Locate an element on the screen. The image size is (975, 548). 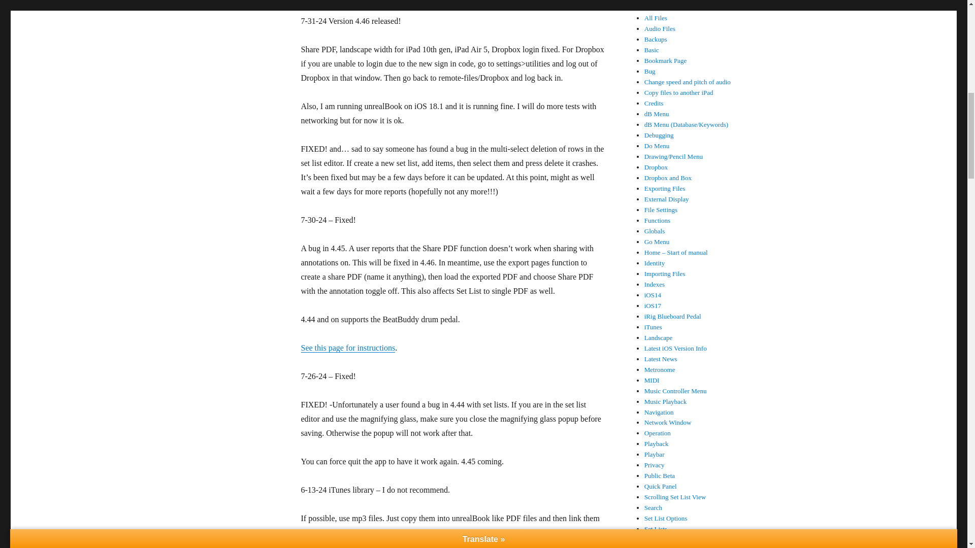
Bookmark Page is located at coordinates (665, 61).